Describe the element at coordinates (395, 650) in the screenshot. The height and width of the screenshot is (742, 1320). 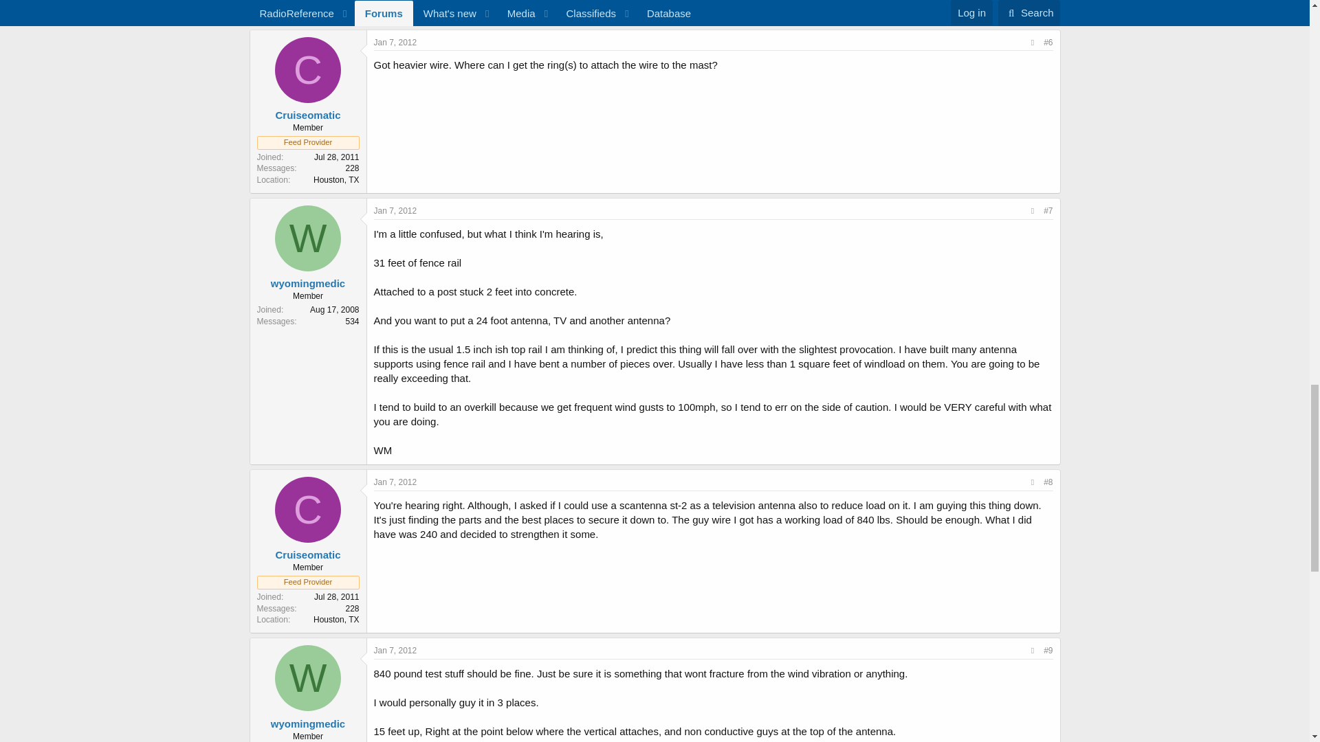
I see `Jan 7, 2012 at 10:52 PM` at that location.